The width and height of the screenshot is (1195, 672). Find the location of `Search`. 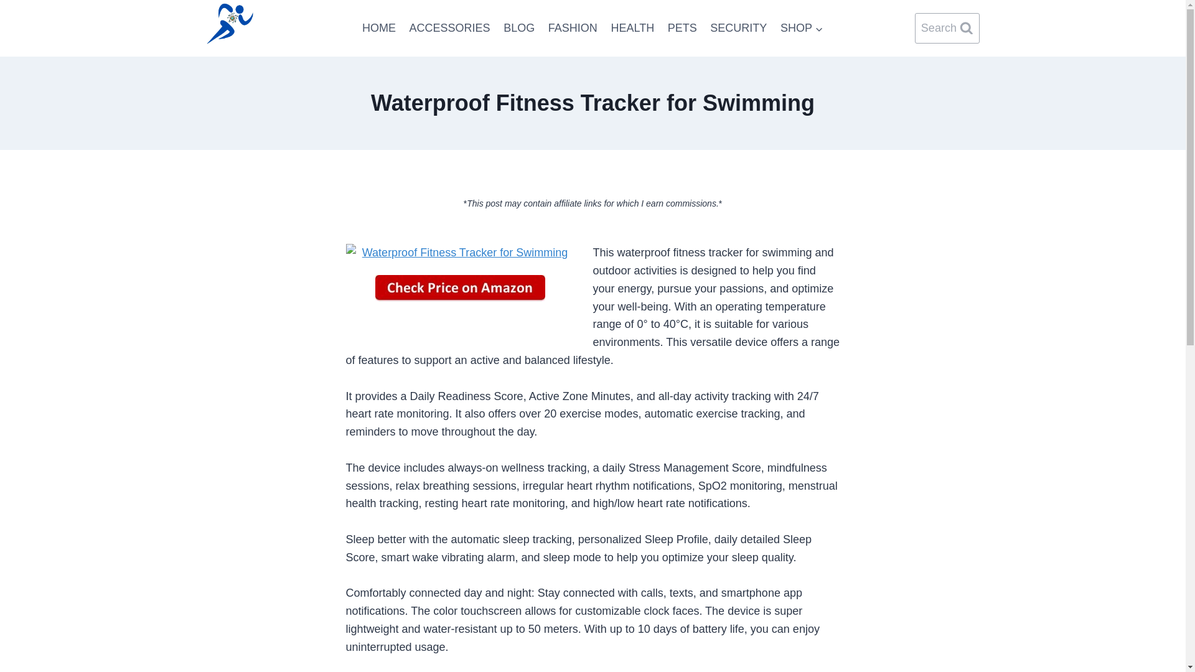

Search is located at coordinates (947, 28).